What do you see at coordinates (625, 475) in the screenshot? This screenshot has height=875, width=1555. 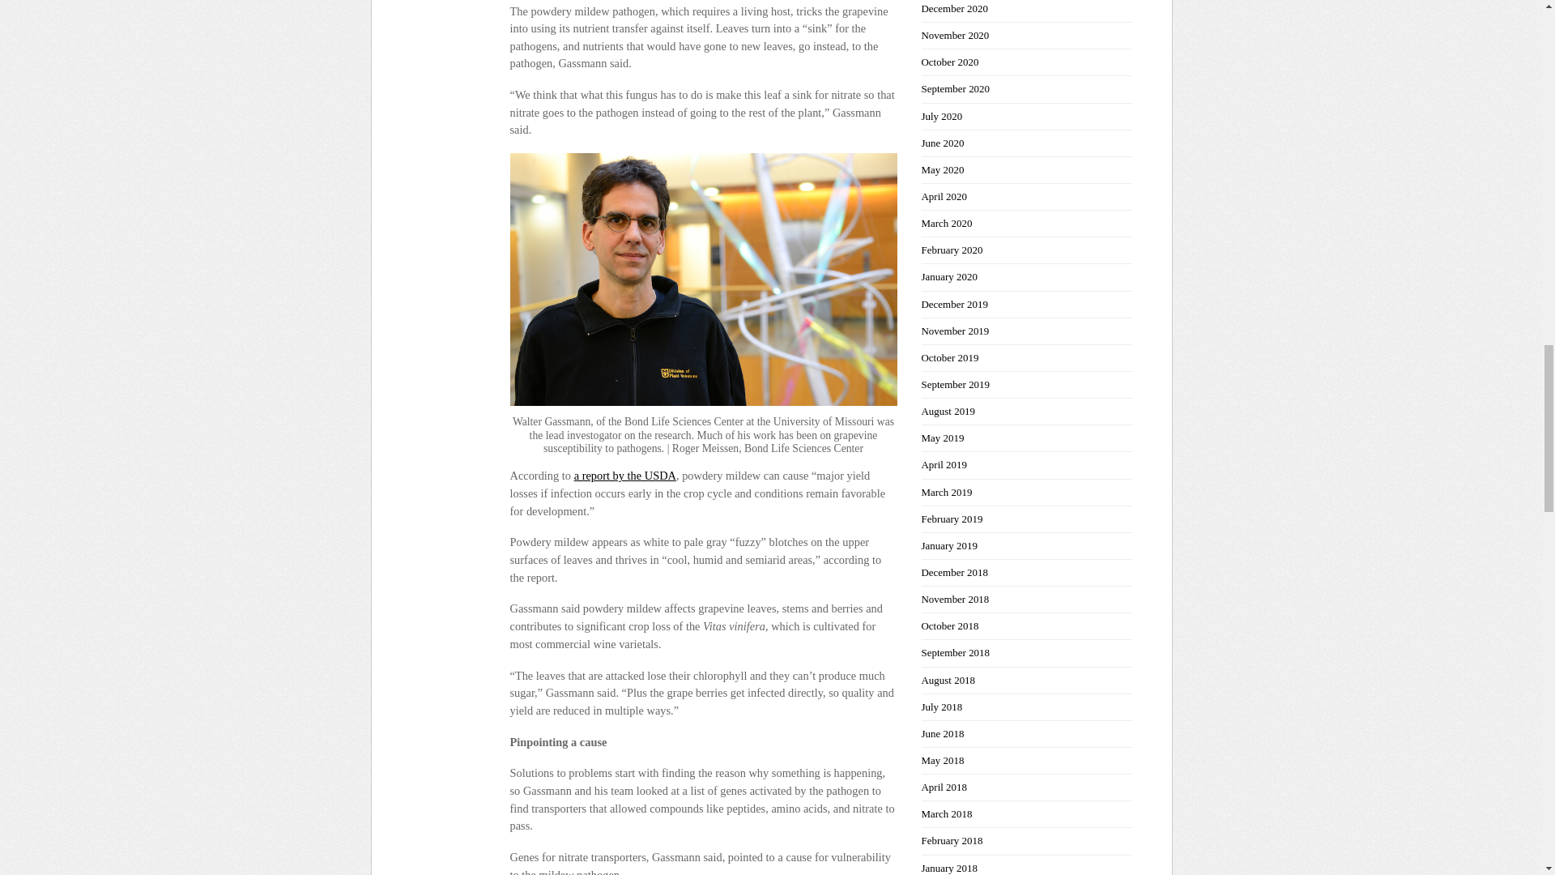 I see `a report by the USDA` at bounding box center [625, 475].